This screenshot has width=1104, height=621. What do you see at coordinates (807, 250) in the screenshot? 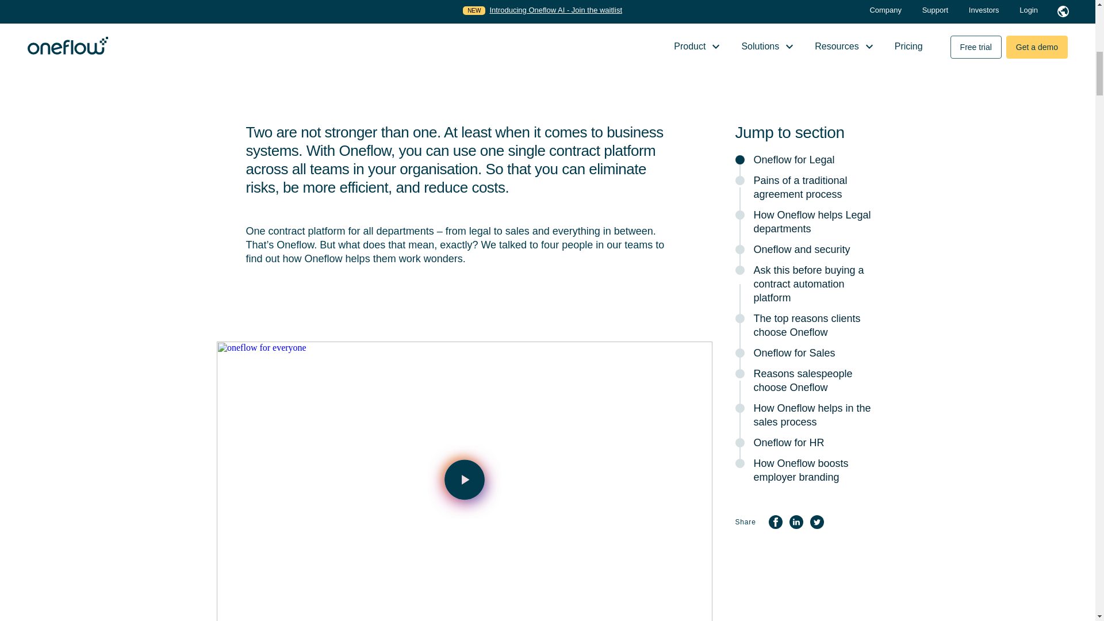
I see `Oneflow and security` at bounding box center [807, 250].